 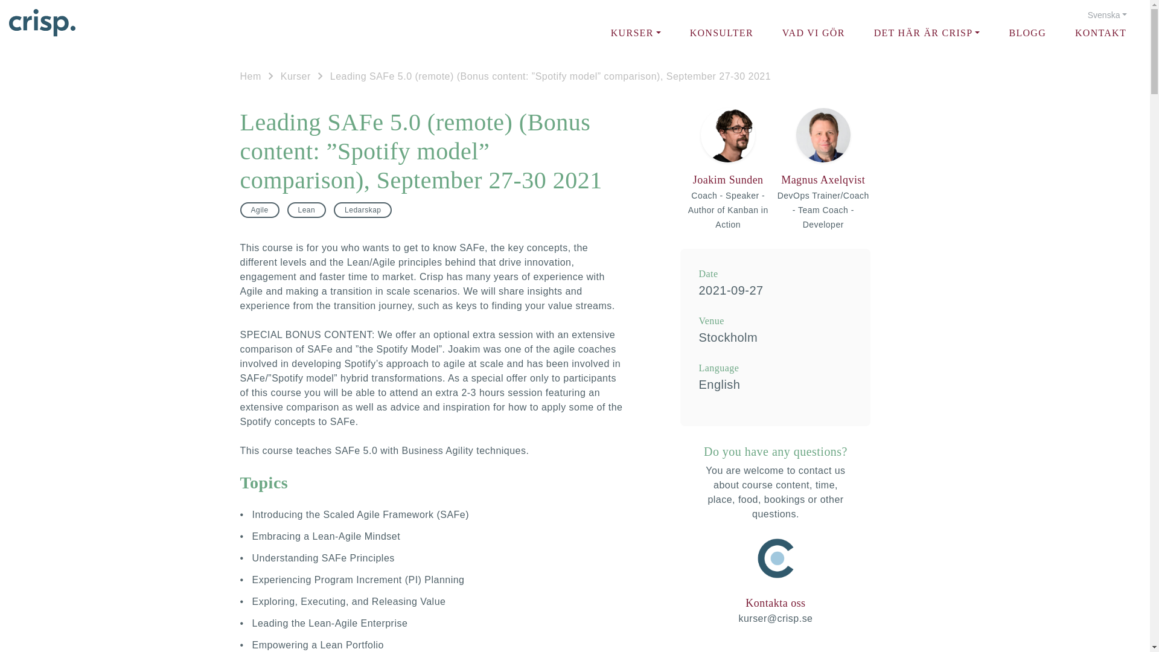 What do you see at coordinates (1101, 33) in the screenshot?
I see `Kontakt` at bounding box center [1101, 33].